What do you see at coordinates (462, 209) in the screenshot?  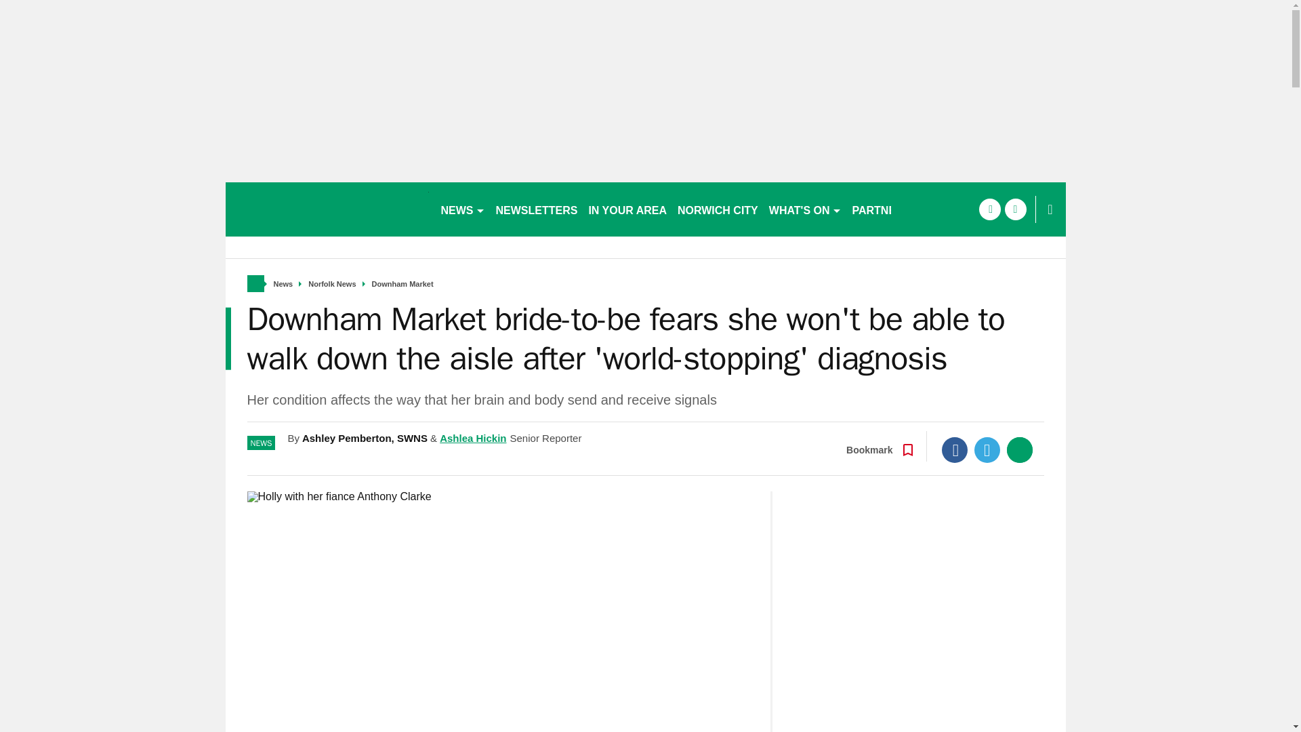 I see `NEWS` at bounding box center [462, 209].